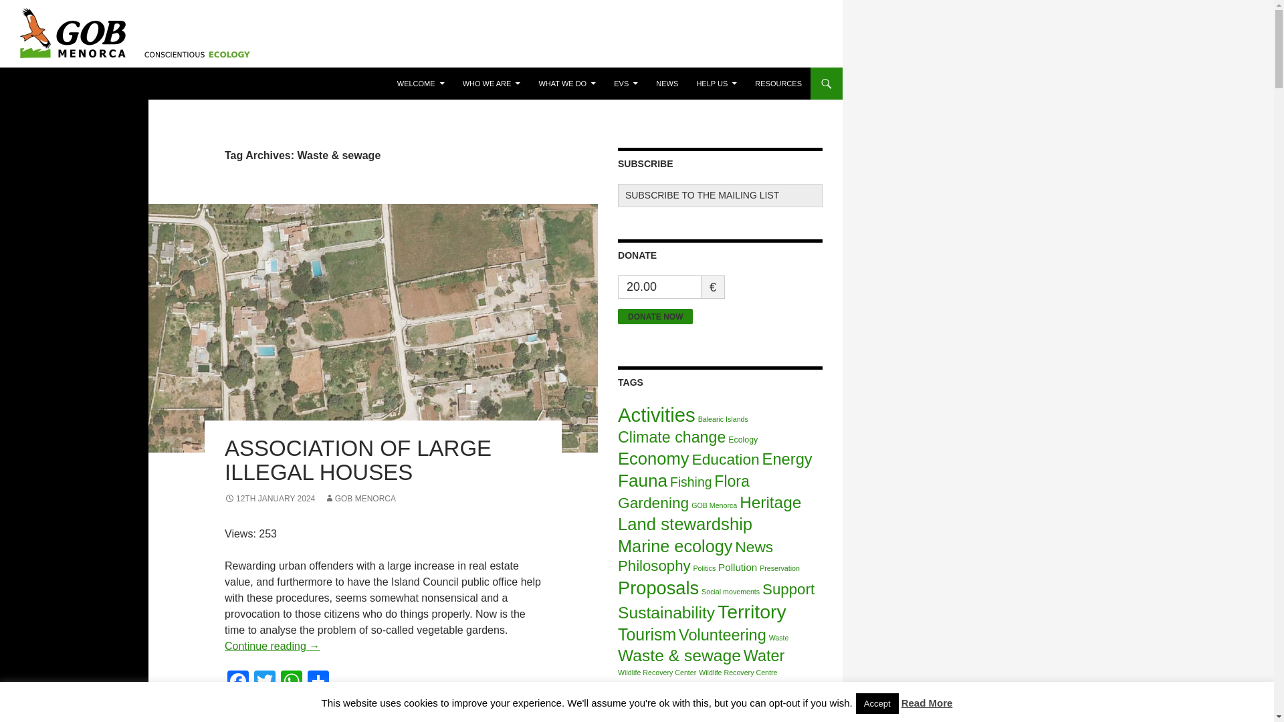 The height and width of the screenshot is (722, 1284). What do you see at coordinates (716, 84) in the screenshot?
I see `HELP US` at bounding box center [716, 84].